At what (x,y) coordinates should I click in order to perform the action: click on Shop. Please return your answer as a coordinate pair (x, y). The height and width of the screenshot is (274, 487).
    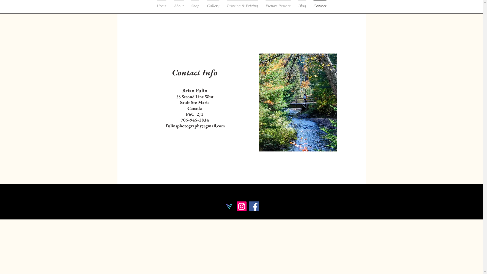
    Looking at the image, I should click on (195, 6).